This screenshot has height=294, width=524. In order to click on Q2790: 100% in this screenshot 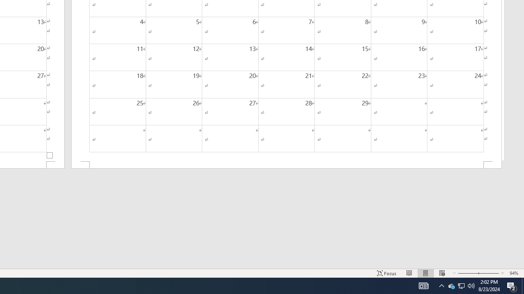, I will do `click(471, 286)`.